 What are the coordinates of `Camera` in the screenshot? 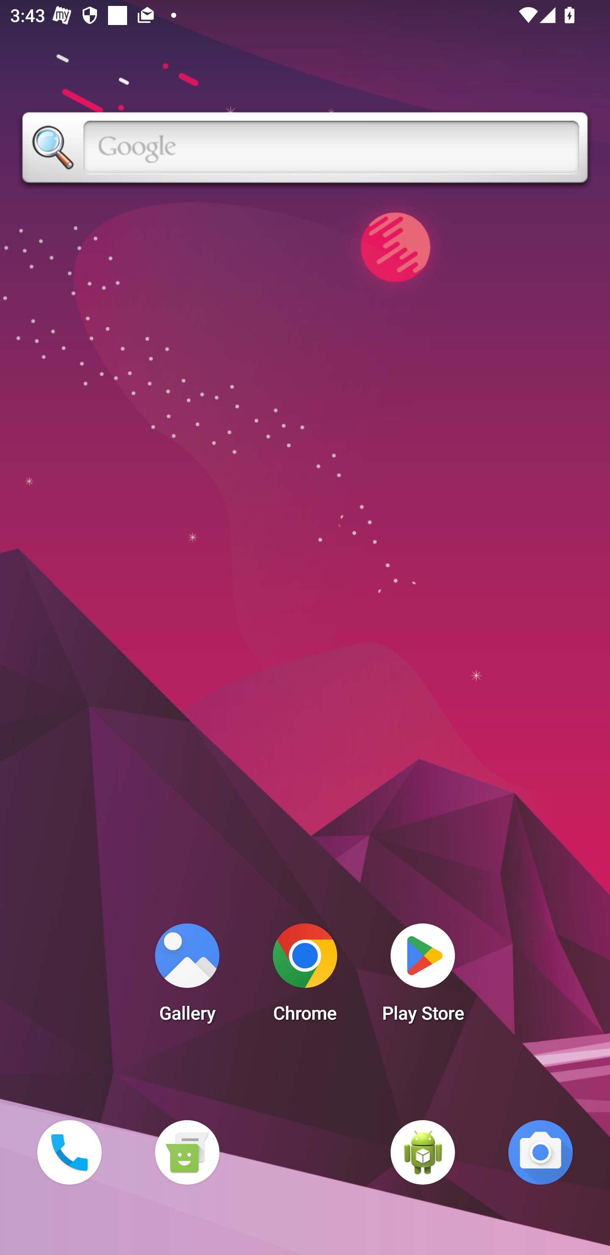 It's located at (541, 1152).